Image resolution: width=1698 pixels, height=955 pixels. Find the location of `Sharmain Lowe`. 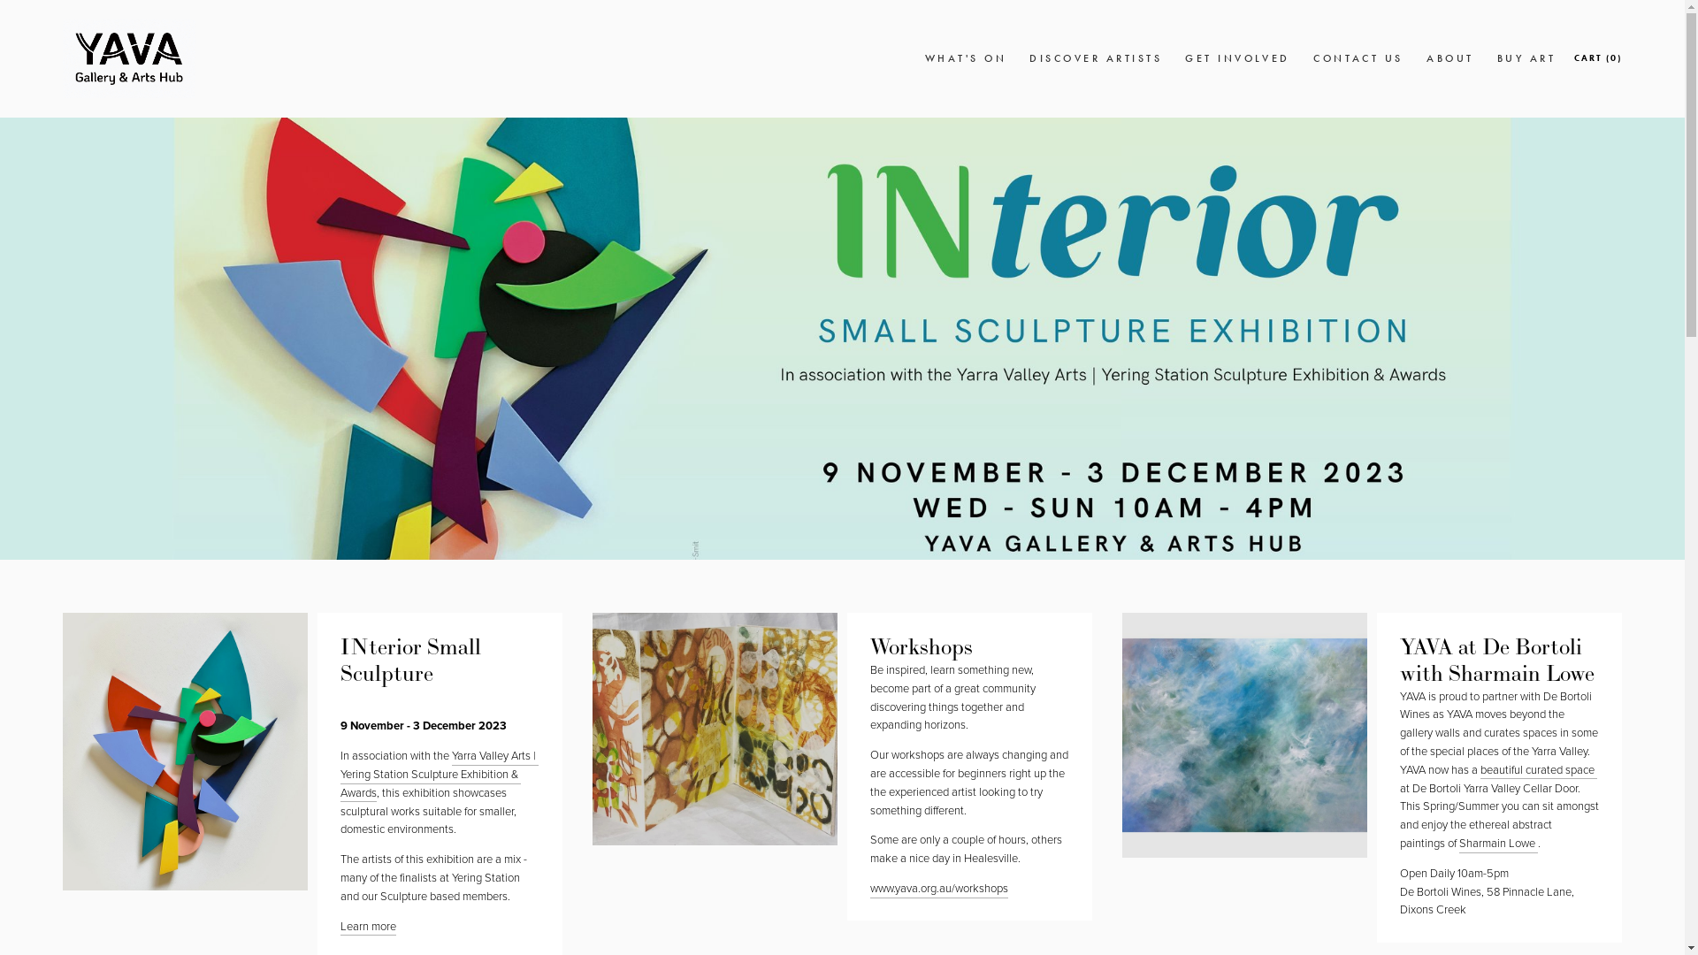

Sharmain Lowe is located at coordinates (1497, 844).